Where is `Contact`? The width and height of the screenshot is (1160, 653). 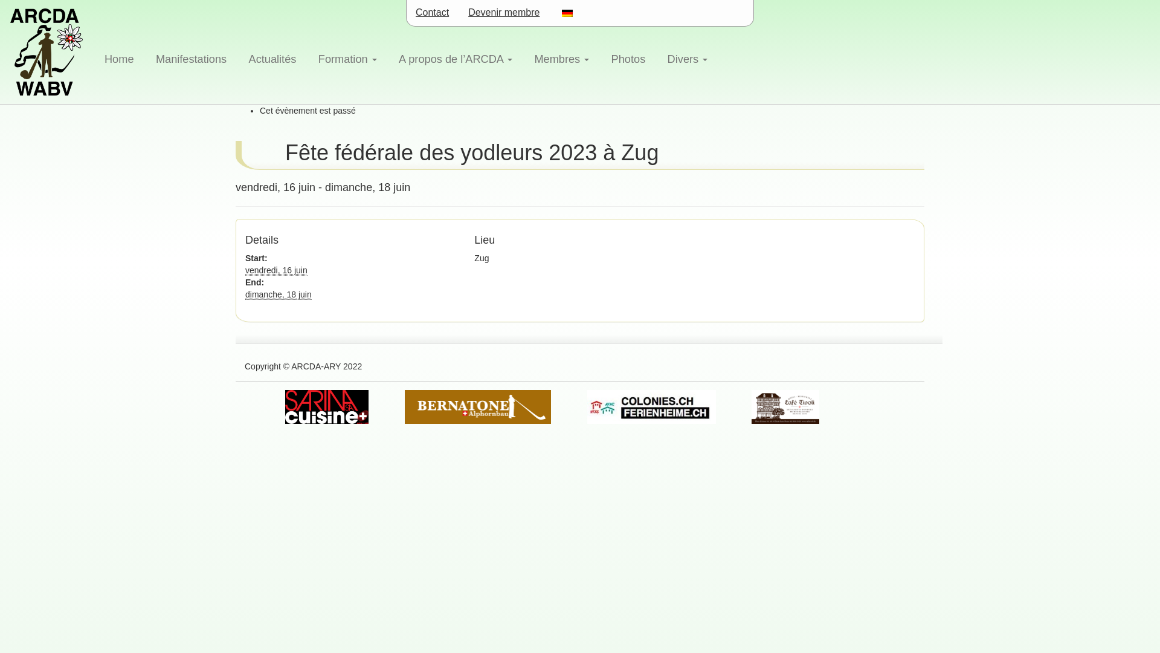
Contact is located at coordinates (433, 13).